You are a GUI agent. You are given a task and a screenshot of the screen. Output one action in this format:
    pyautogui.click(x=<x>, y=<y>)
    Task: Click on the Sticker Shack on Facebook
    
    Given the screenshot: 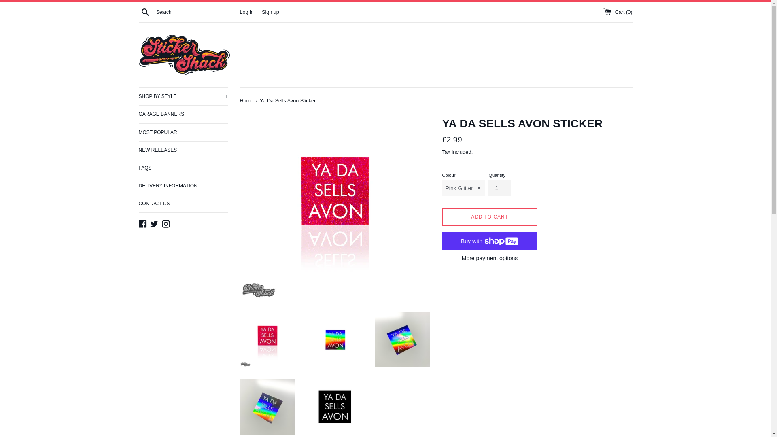 What is the action you would take?
    pyautogui.click(x=142, y=223)
    